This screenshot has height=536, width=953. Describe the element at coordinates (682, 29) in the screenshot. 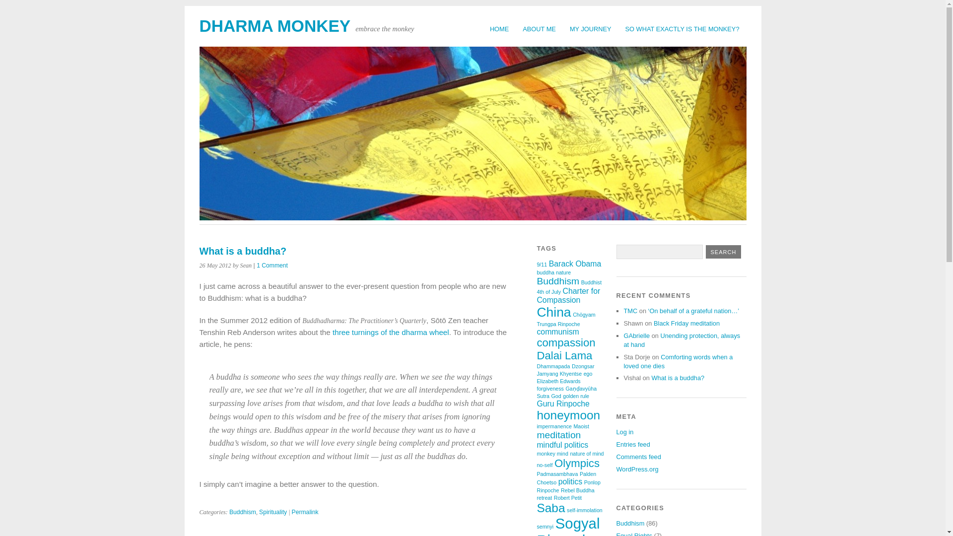

I see `SO WHAT EXACTLY IS THE MONKEY?` at that location.